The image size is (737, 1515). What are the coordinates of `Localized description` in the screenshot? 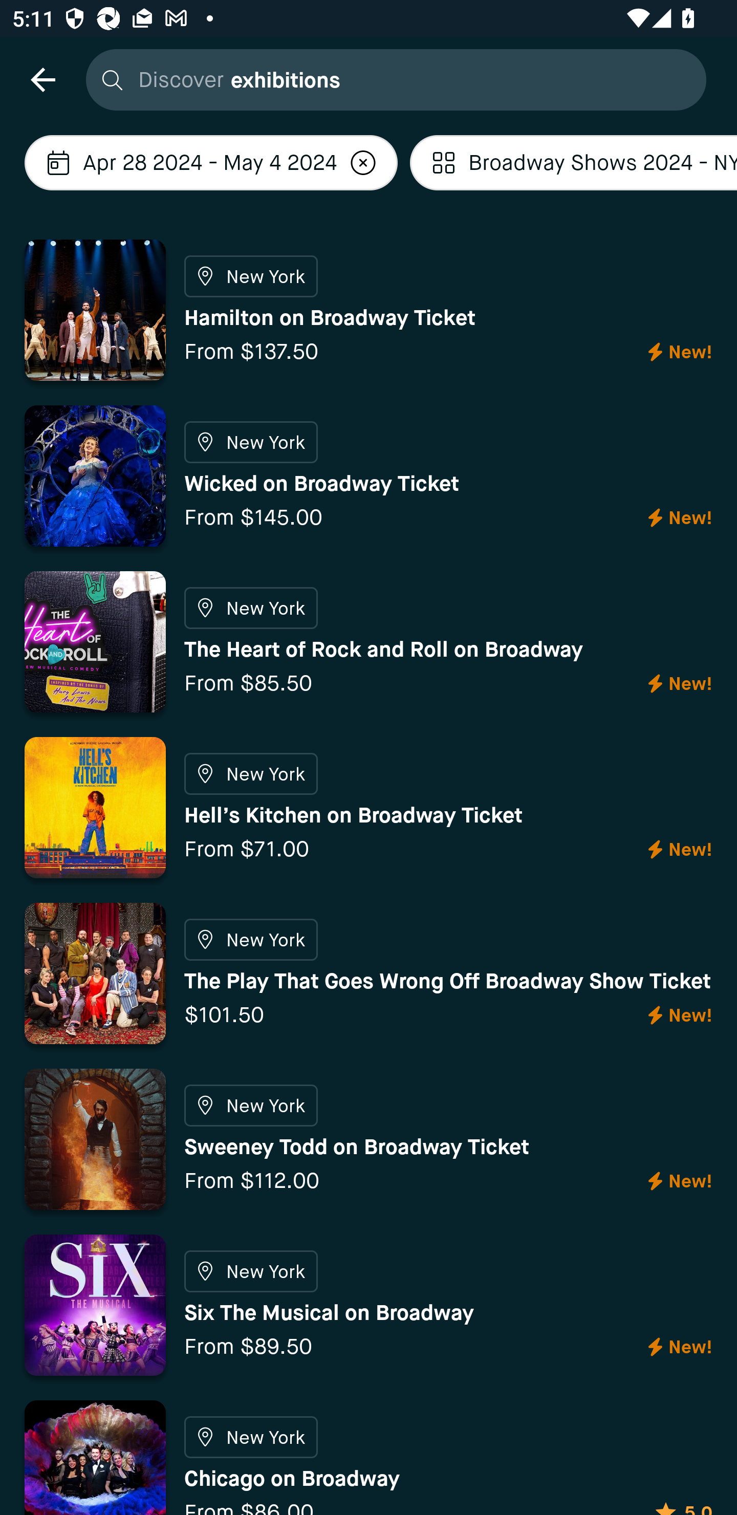 It's located at (363, 163).